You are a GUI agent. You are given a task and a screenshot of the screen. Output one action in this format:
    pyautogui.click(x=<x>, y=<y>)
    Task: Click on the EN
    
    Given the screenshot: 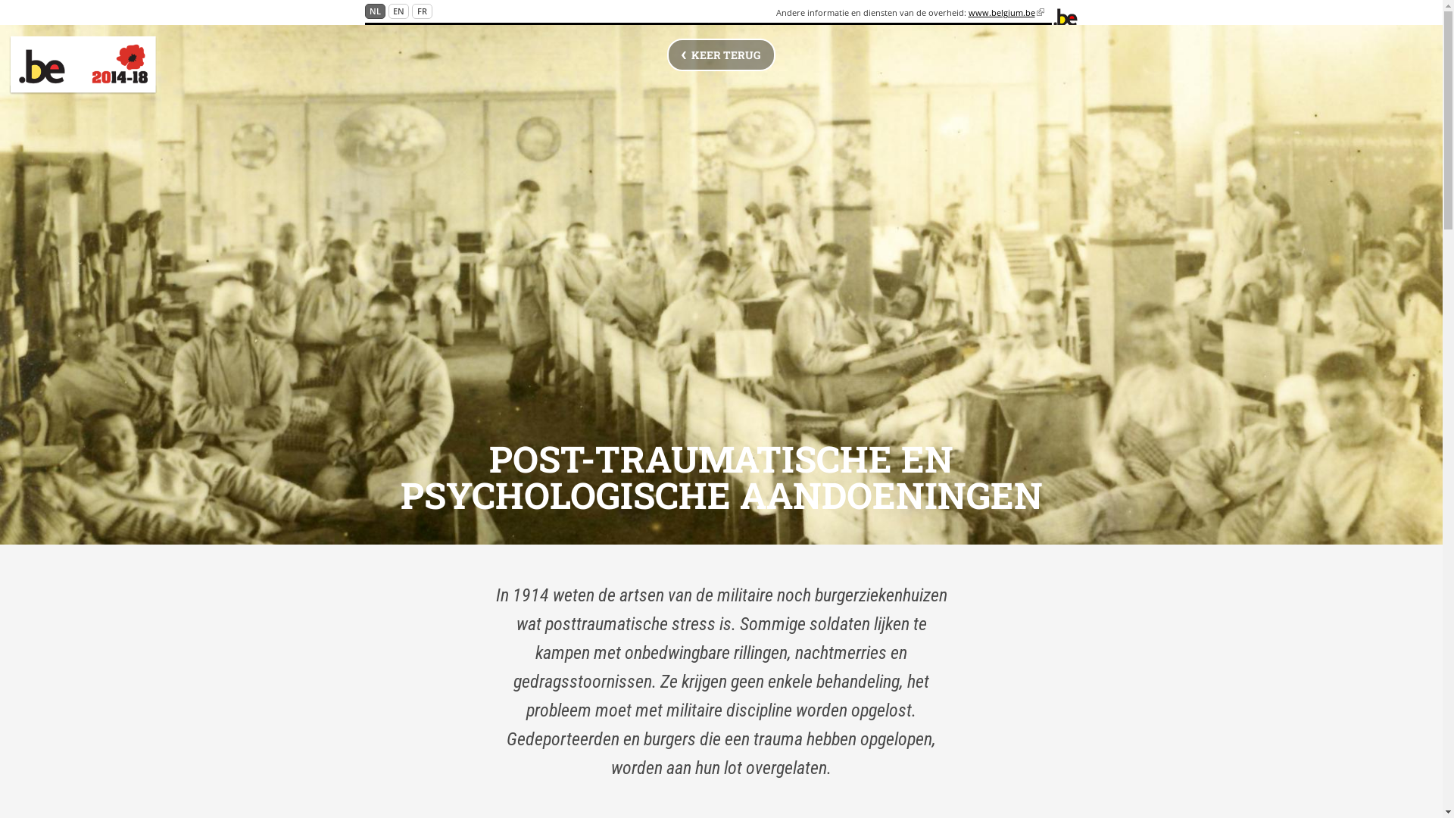 What is the action you would take?
    pyautogui.click(x=398, y=11)
    